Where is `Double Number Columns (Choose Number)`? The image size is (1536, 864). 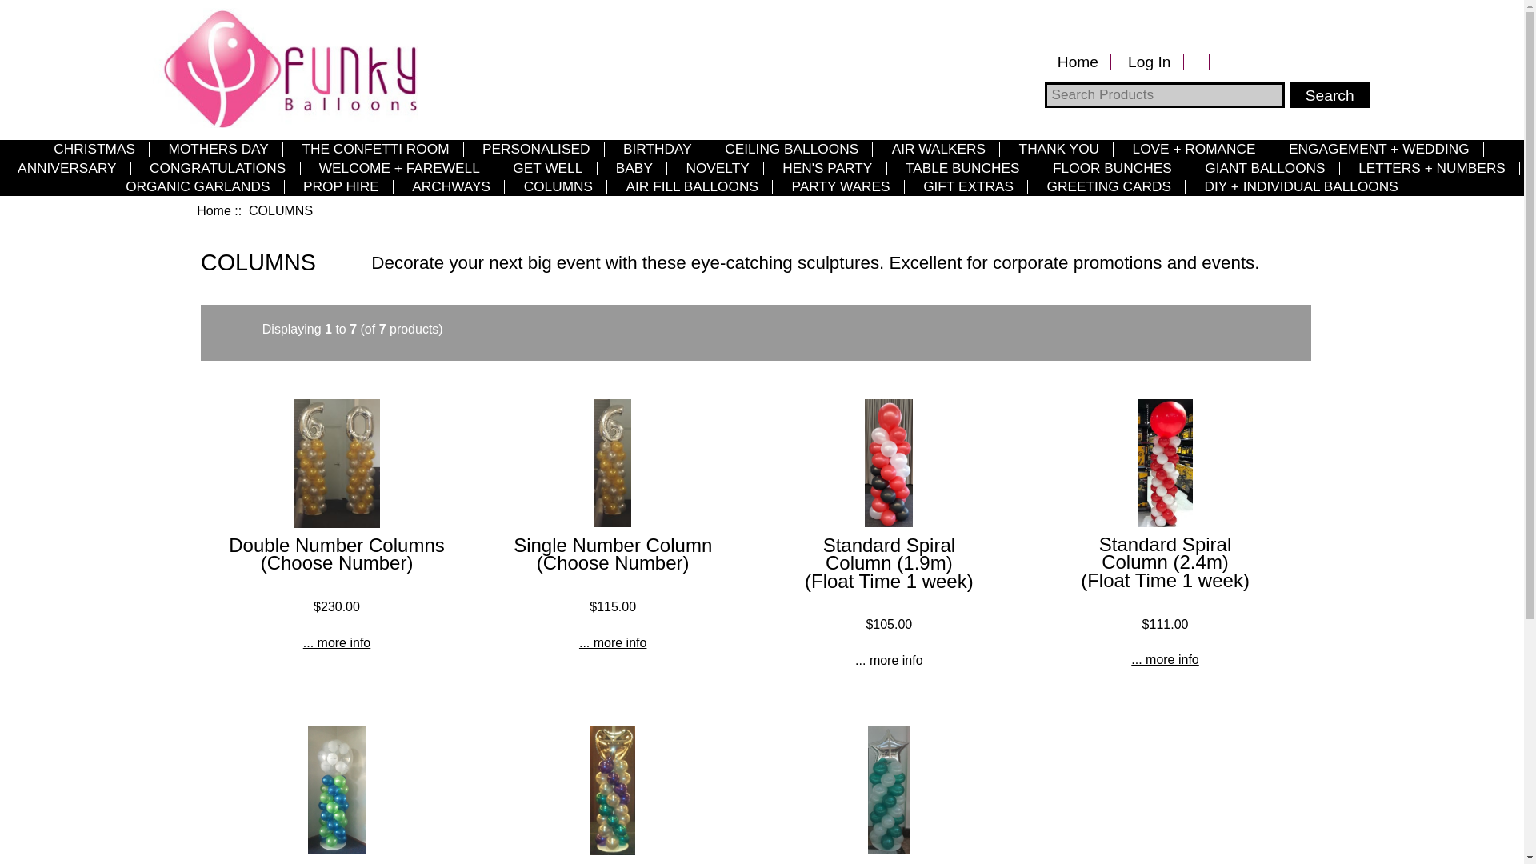
Double Number Columns (Choose Number) is located at coordinates (336, 554).